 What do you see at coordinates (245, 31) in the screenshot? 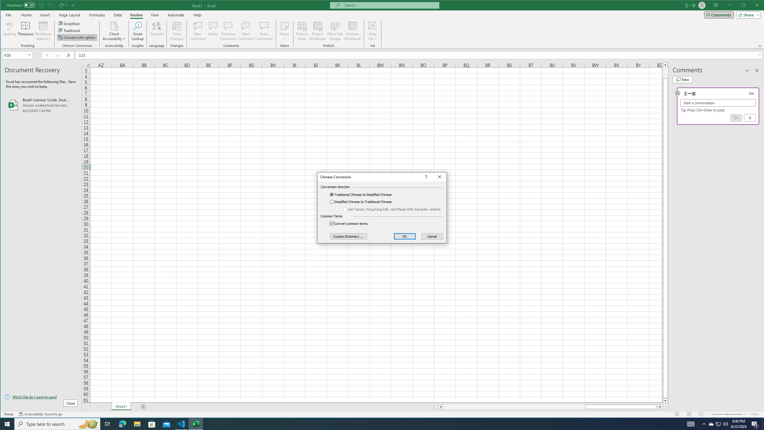
I see `Next Comment` at bounding box center [245, 31].